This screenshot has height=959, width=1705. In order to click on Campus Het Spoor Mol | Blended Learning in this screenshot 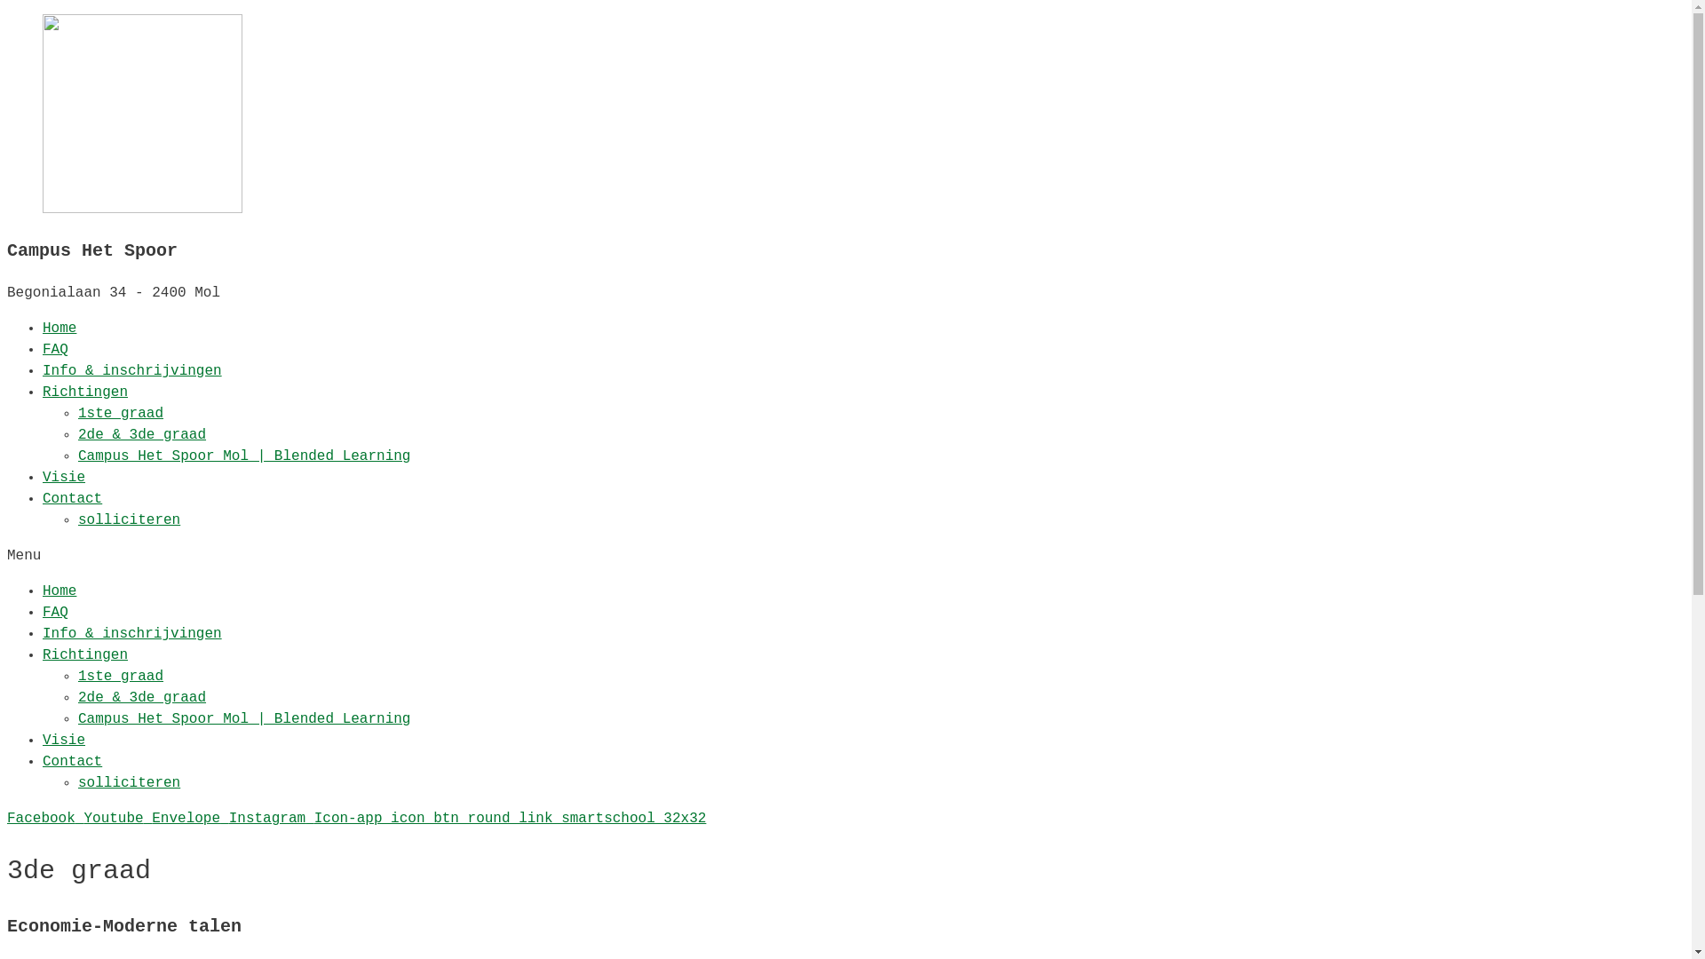, I will do `click(244, 456)`.